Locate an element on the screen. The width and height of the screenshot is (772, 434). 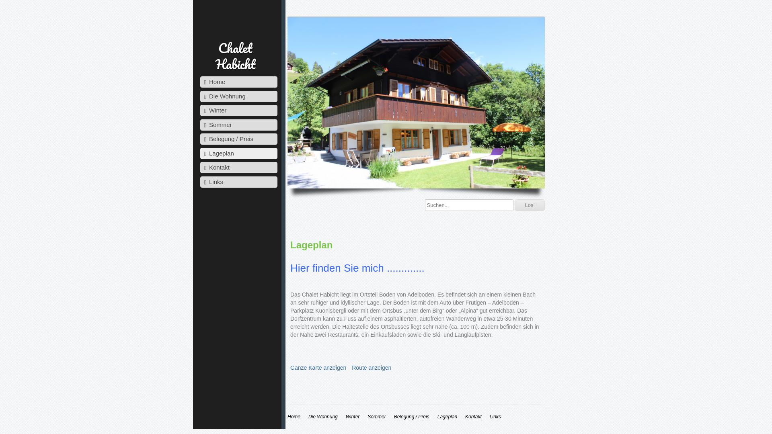
Die Wohnung is located at coordinates (323, 417).